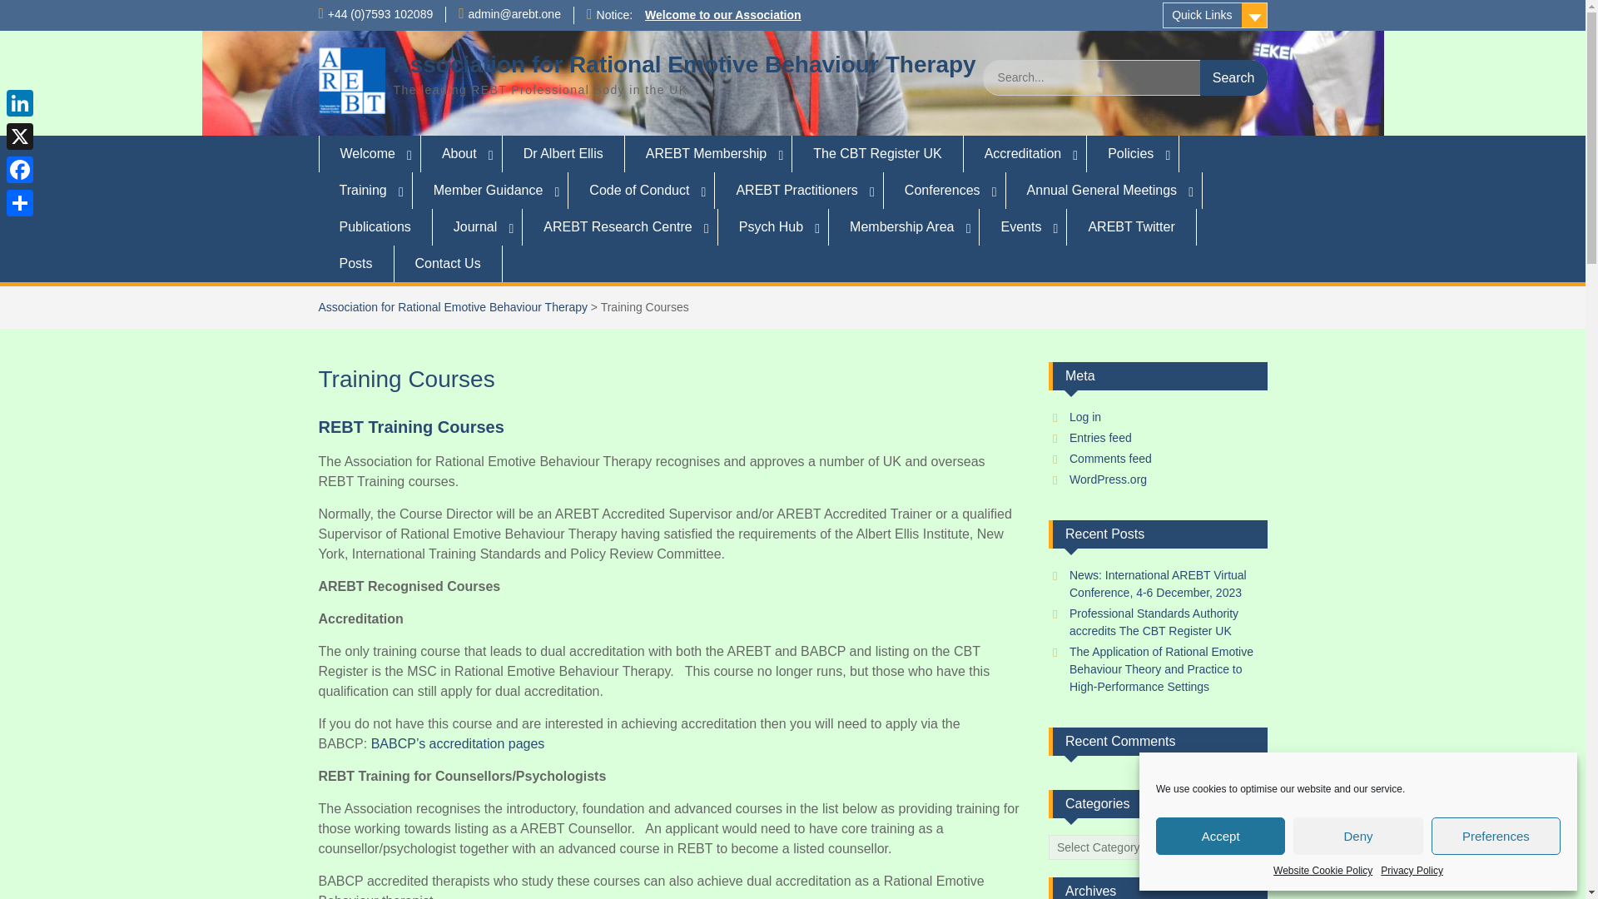 Image resolution: width=1598 pixels, height=899 pixels. What do you see at coordinates (1323, 871) in the screenshot?
I see `Website Cookie Policy` at bounding box center [1323, 871].